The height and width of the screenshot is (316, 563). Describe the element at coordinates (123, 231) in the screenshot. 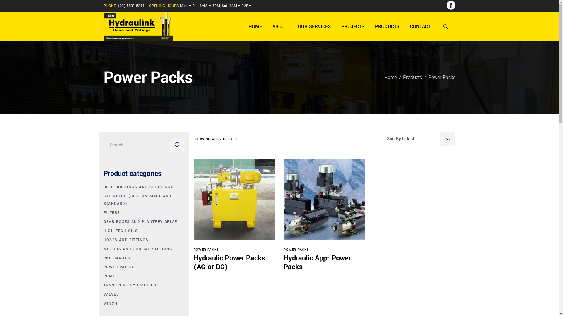

I see `HIGH TECH OILS` at that location.